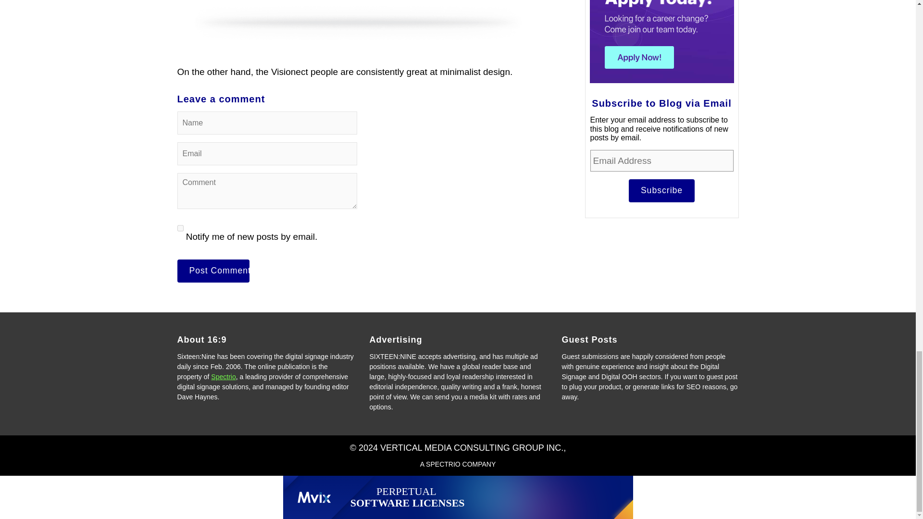  Describe the element at coordinates (661, 190) in the screenshot. I see `Subscribe` at that location.